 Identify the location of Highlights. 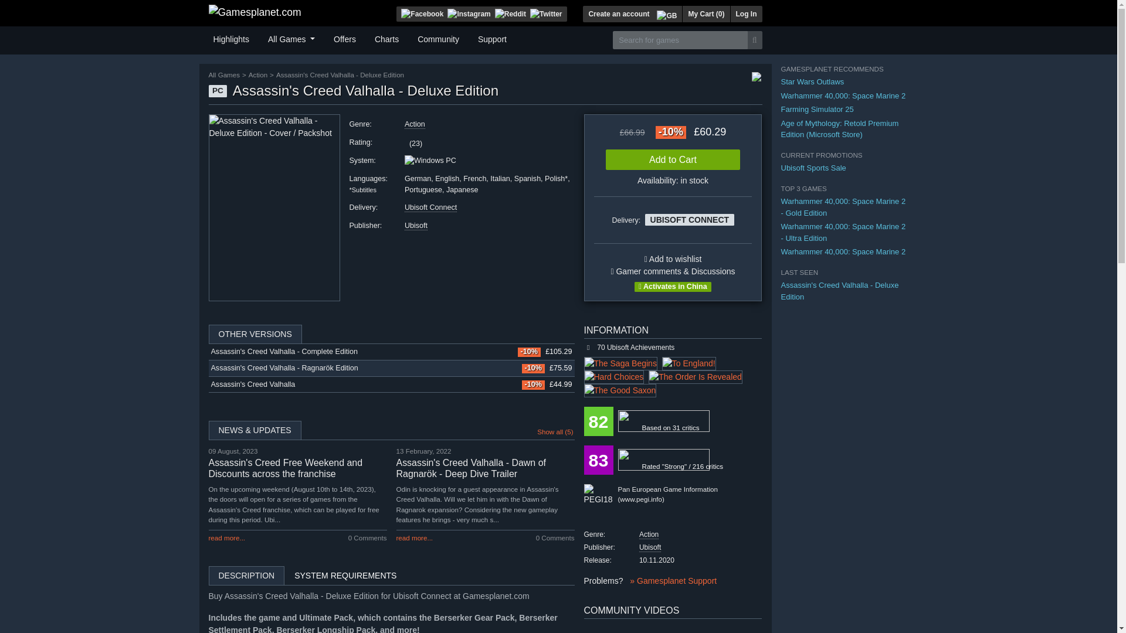
(231, 38).